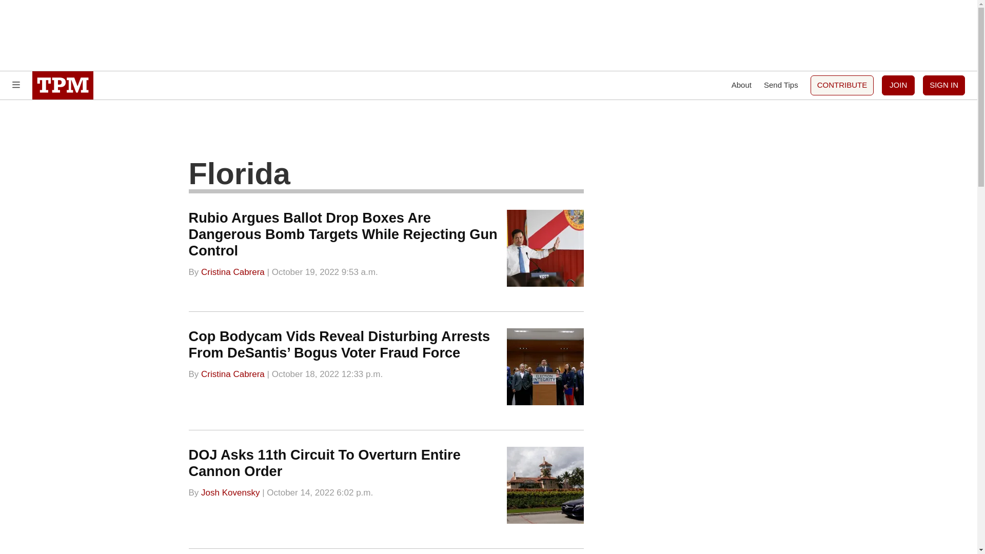 The width and height of the screenshot is (985, 554). Describe the element at coordinates (781, 85) in the screenshot. I see `Send Tips` at that location.